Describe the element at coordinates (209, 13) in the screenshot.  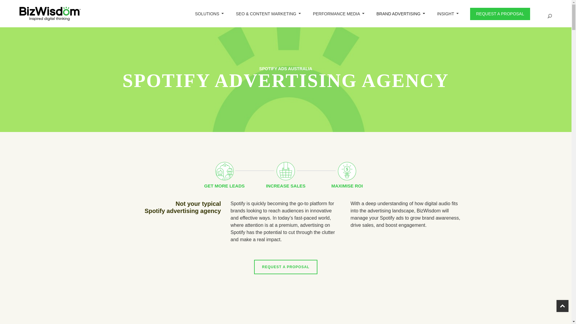
I see `SOLUTIONS` at that location.